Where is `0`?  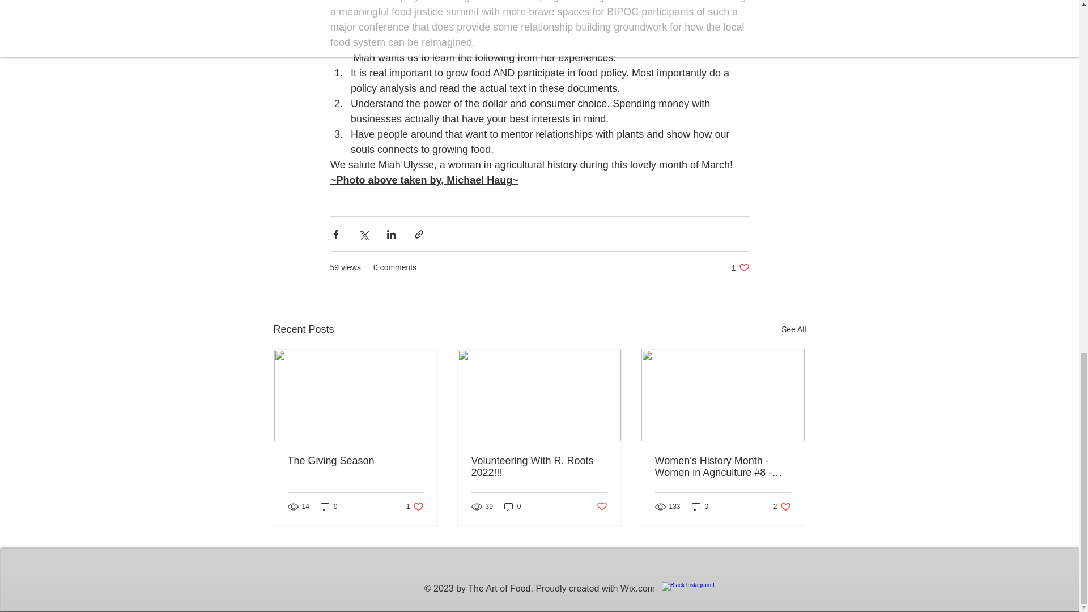 0 is located at coordinates (415, 507).